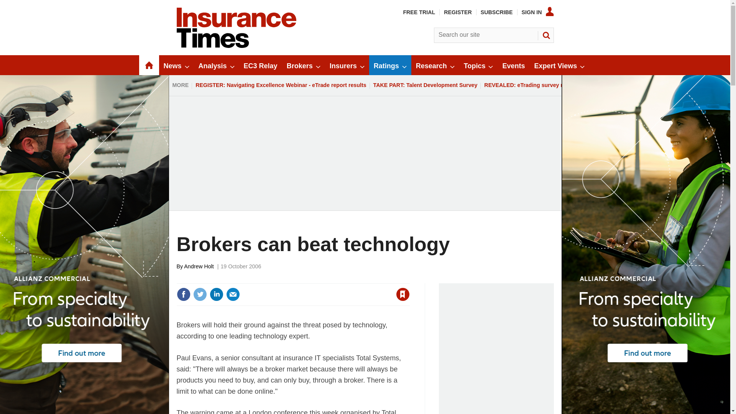 The height and width of the screenshot is (414, 736). Describe the element at coordinates (546, 35) in the screenshot. I see `SEARCH` at that location.